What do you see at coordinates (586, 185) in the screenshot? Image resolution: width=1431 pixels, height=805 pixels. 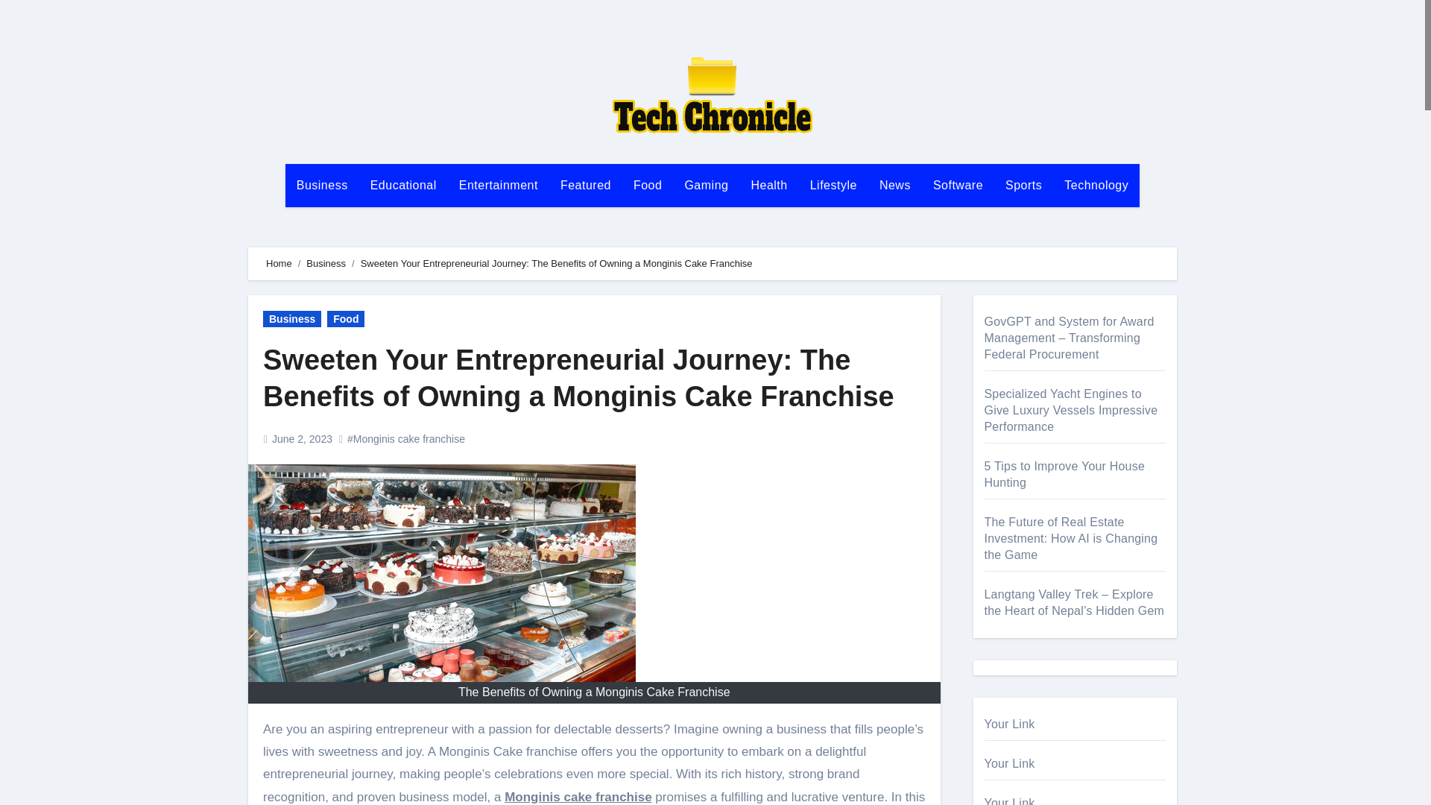 I see `Featured` at bounding box center [586, 185].